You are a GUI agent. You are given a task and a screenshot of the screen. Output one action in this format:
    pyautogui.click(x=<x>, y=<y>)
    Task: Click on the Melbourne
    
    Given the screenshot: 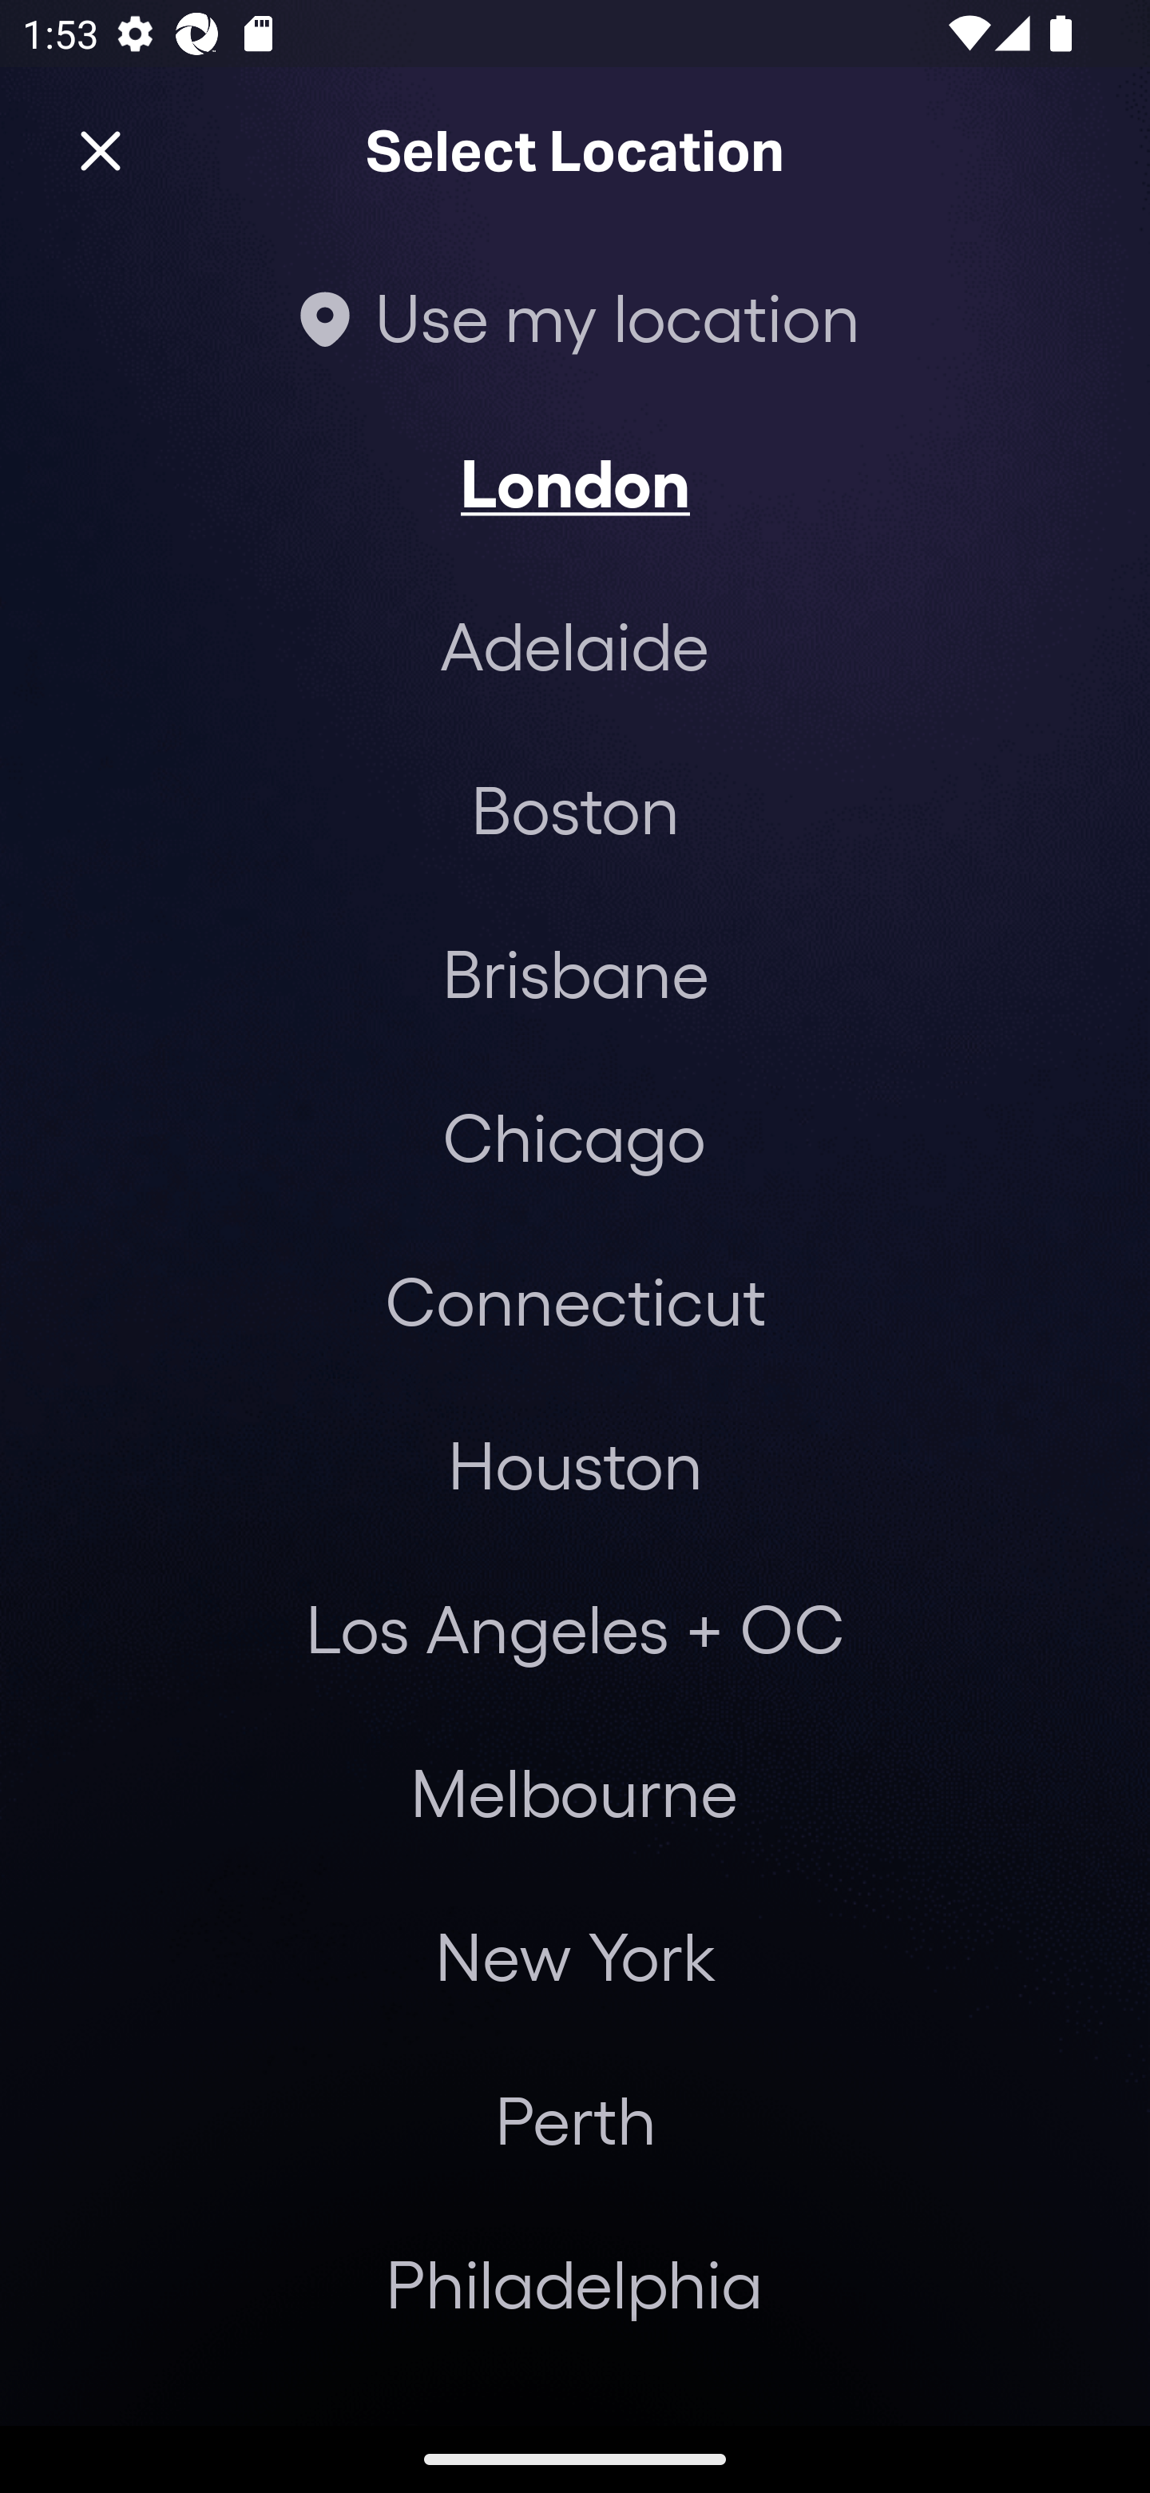 What is the action you would take?
    pyautogui.click(x=573, y=1792)
    